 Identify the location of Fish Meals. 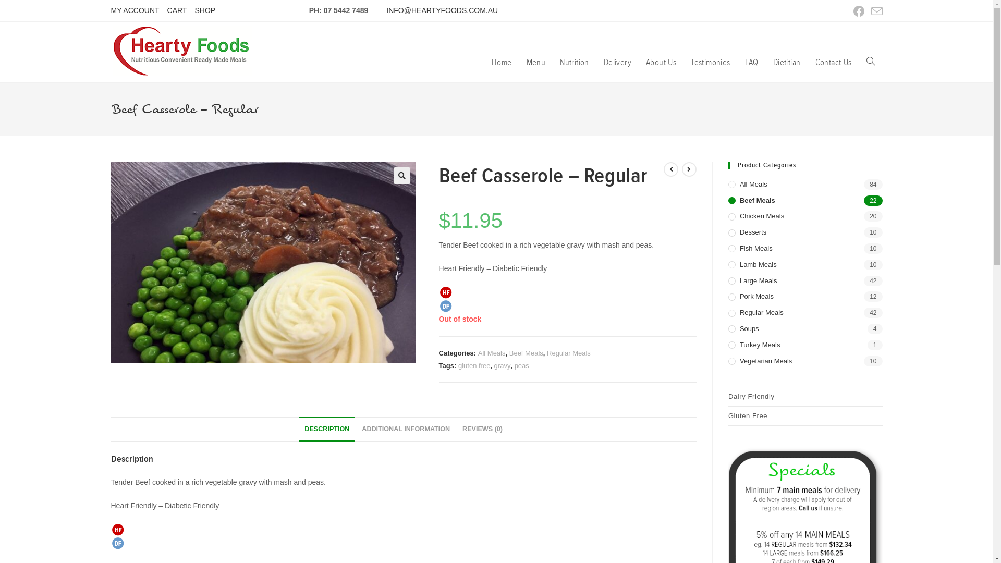
(805, 249).